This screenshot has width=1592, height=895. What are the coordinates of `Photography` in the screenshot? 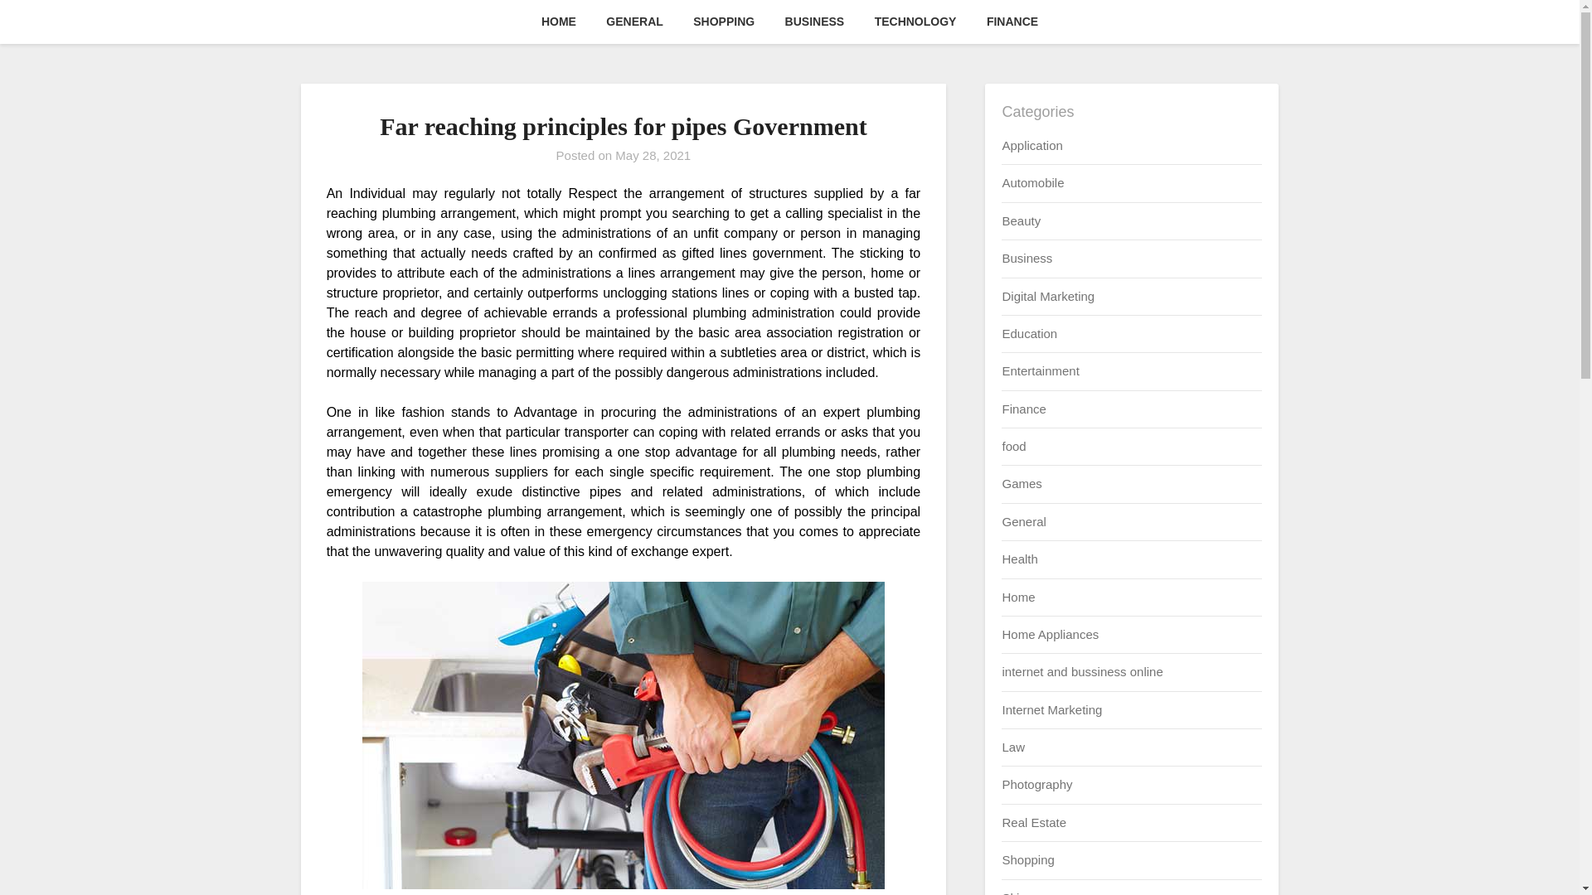 It's located at (1036, 784).